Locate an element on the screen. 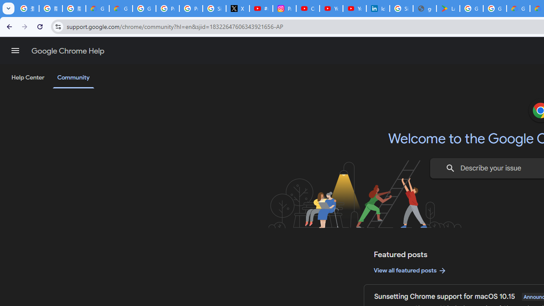  Last Shelter: Survival - Apps on Google Play is located at coordinates (448, 8).